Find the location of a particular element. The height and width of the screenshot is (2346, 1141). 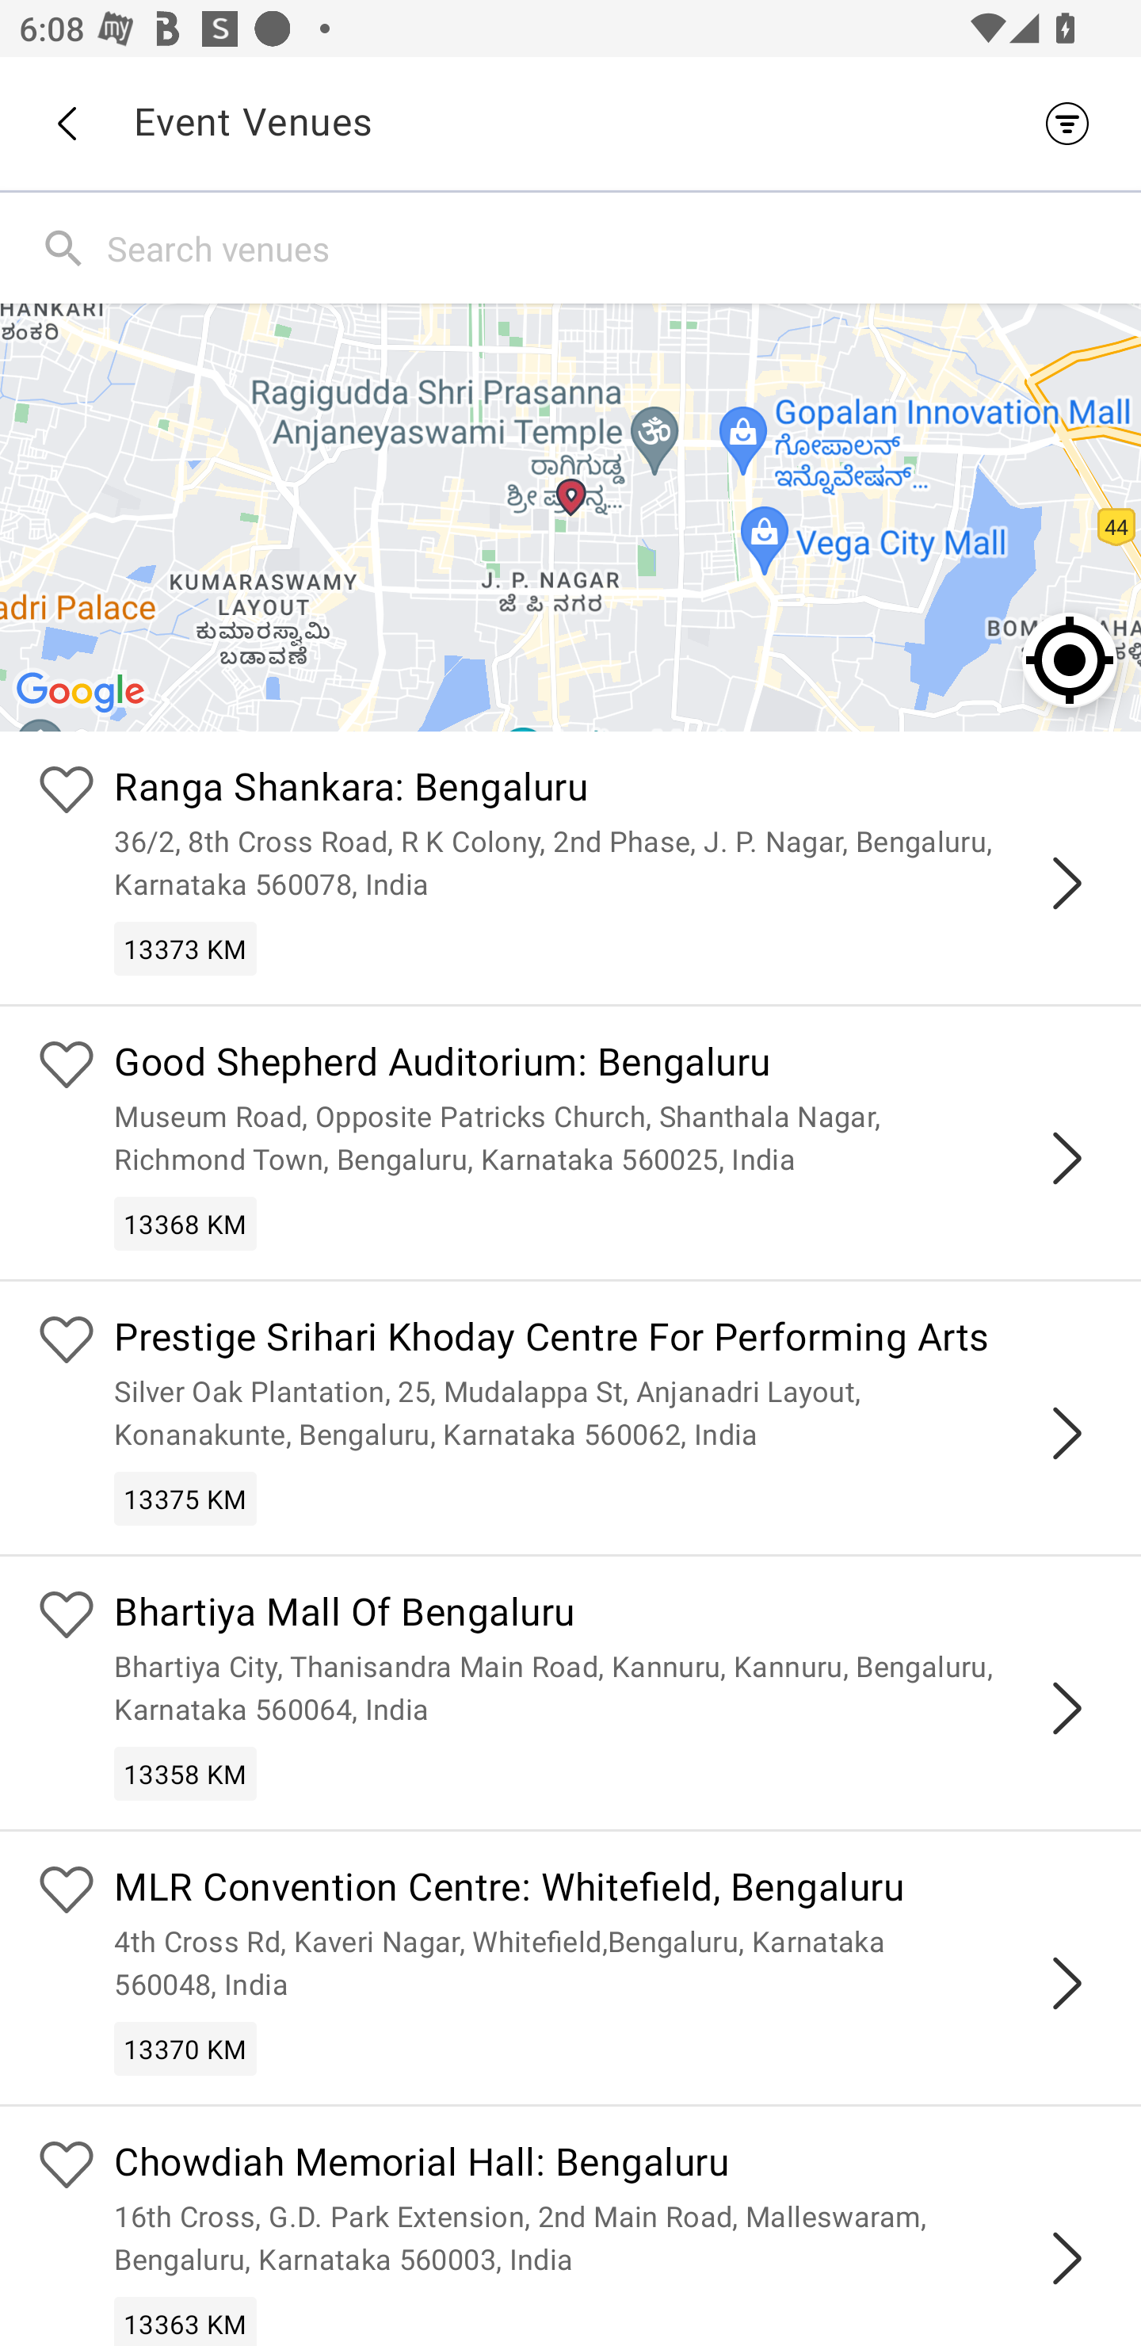

 is located at coordinates (1067, 1983).